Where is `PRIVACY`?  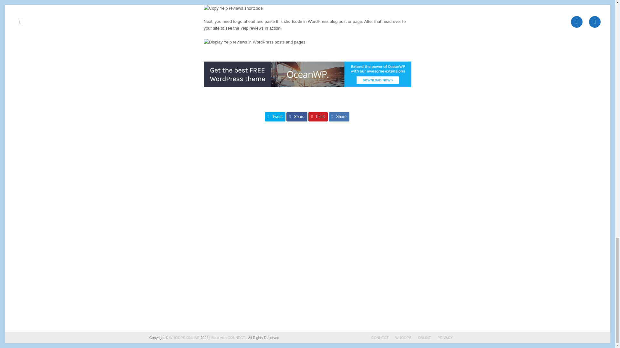
PRIVACY is located at coordinates (445, 338).